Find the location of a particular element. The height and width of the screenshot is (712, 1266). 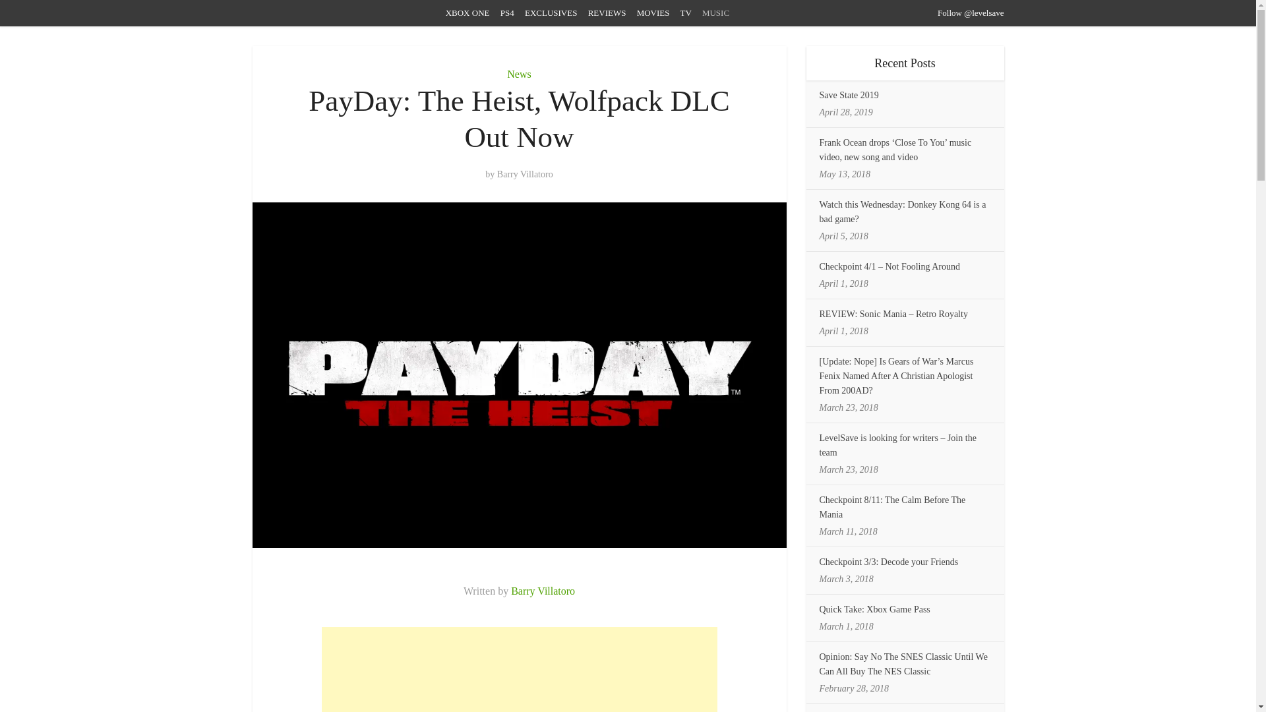

Barry Villatoro is located at coordinates (525, 174).